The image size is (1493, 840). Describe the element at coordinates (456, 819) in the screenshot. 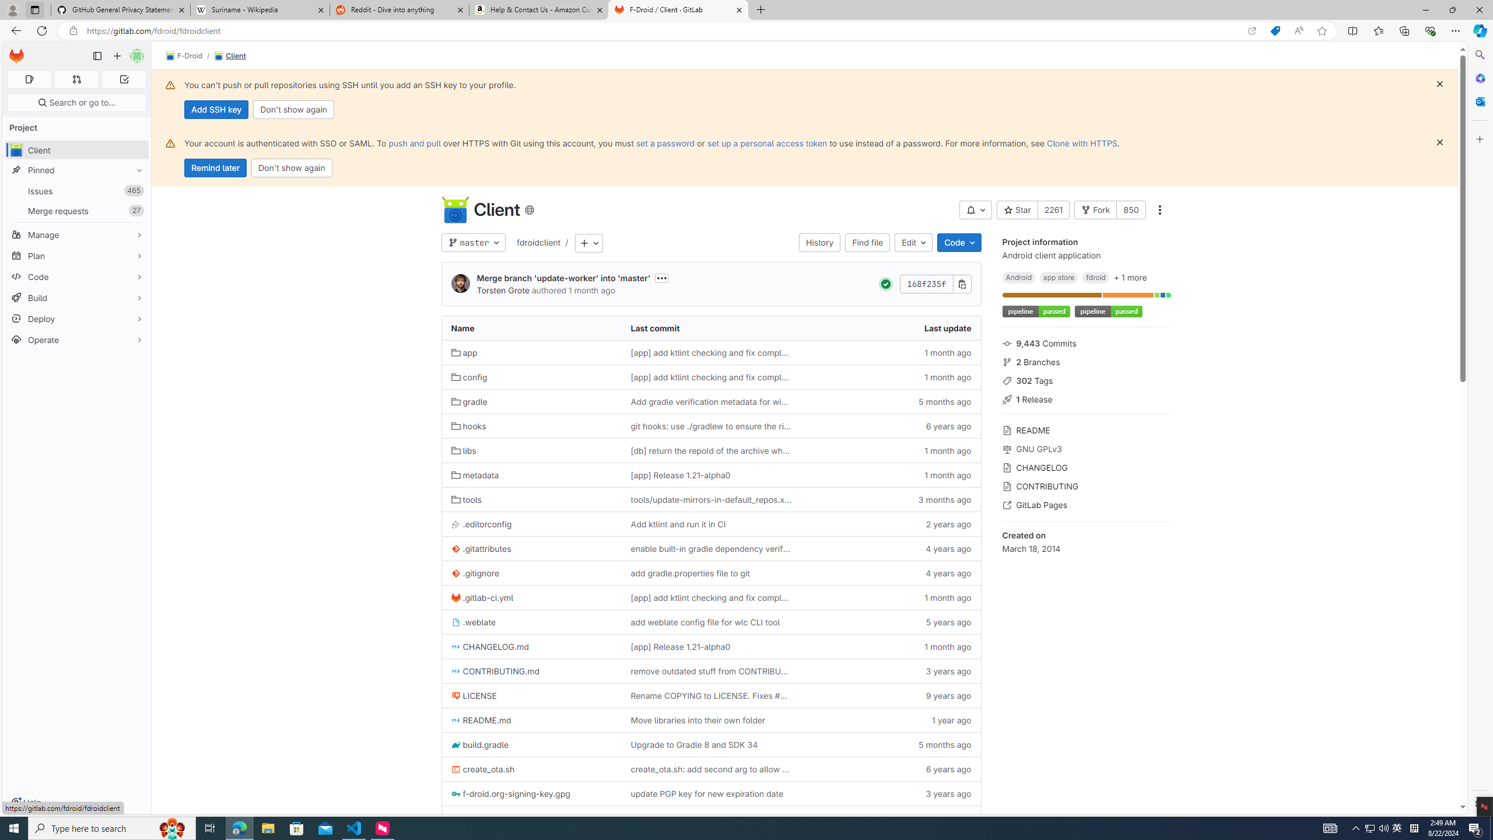

I see `Class: s16 position-relative file-icon` at that location.